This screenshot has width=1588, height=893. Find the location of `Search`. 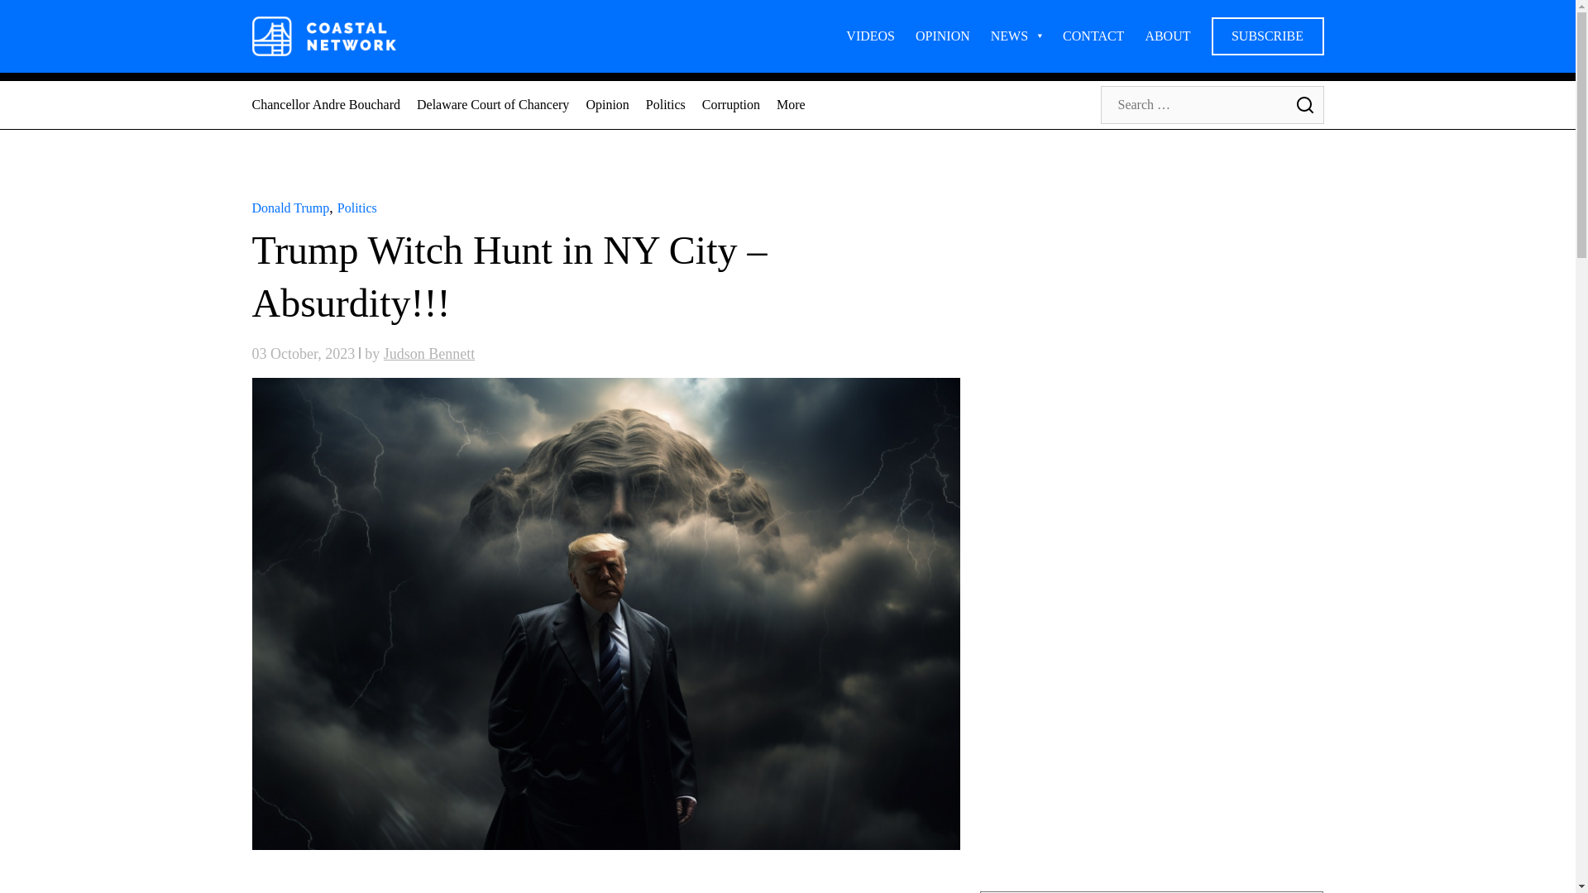

Search is located at coordinates (1303, 104).